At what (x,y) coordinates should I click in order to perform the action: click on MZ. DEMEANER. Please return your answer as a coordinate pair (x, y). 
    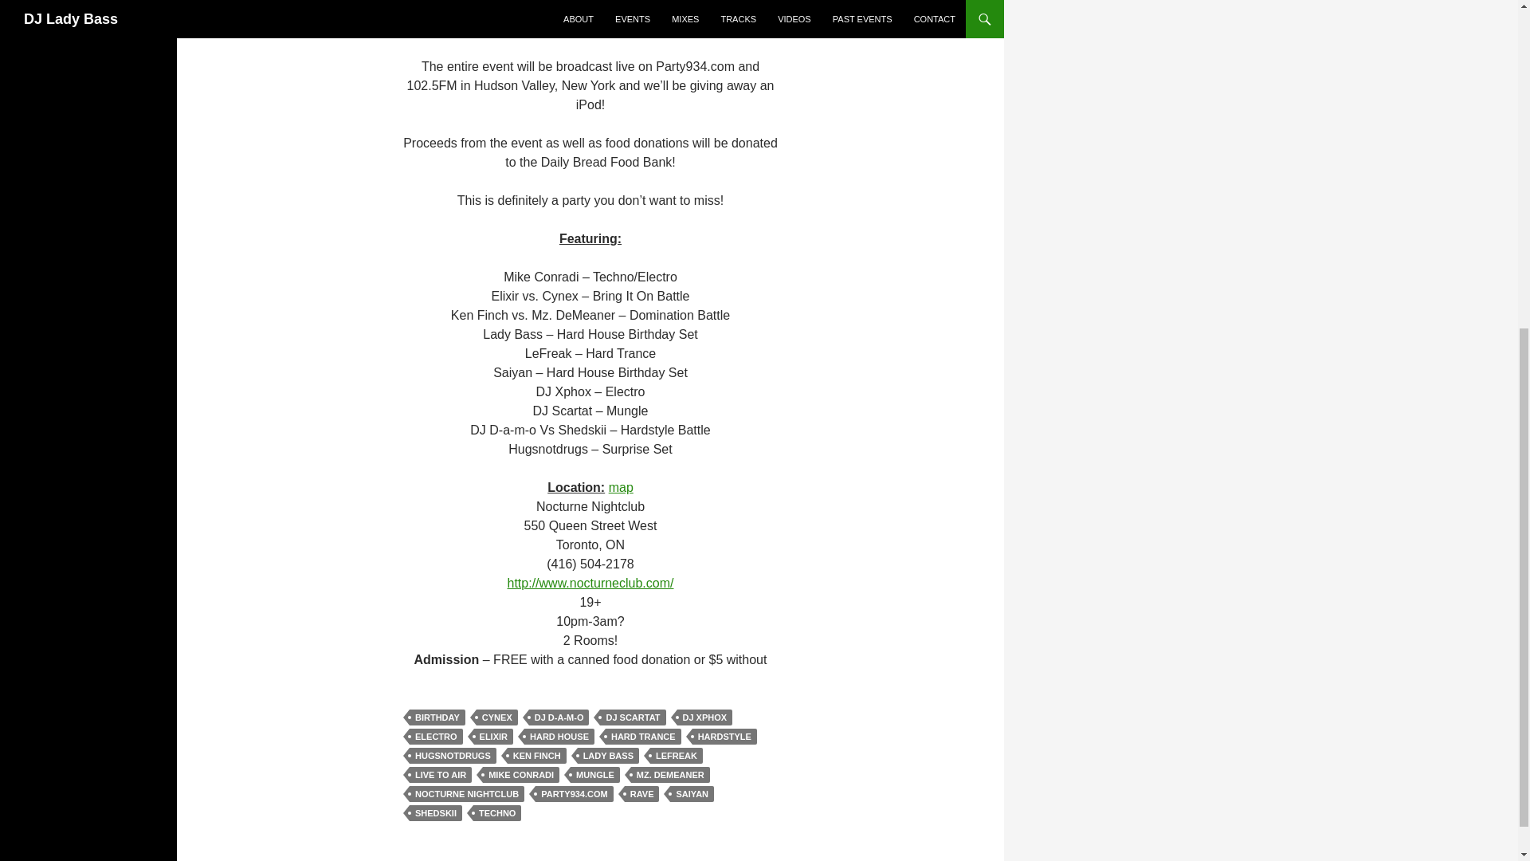
    Looking at the image, I should click on (669, 775).